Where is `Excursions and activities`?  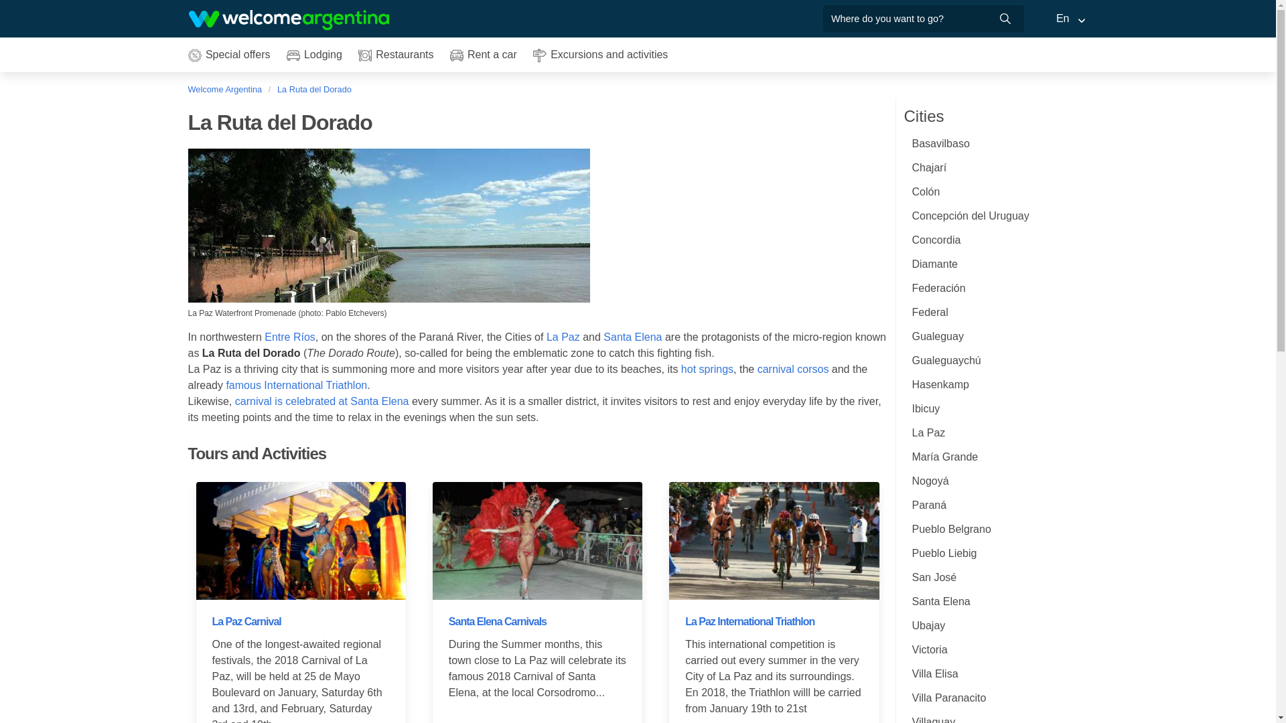
Excursions and activities is located at coordinates (600, 55).